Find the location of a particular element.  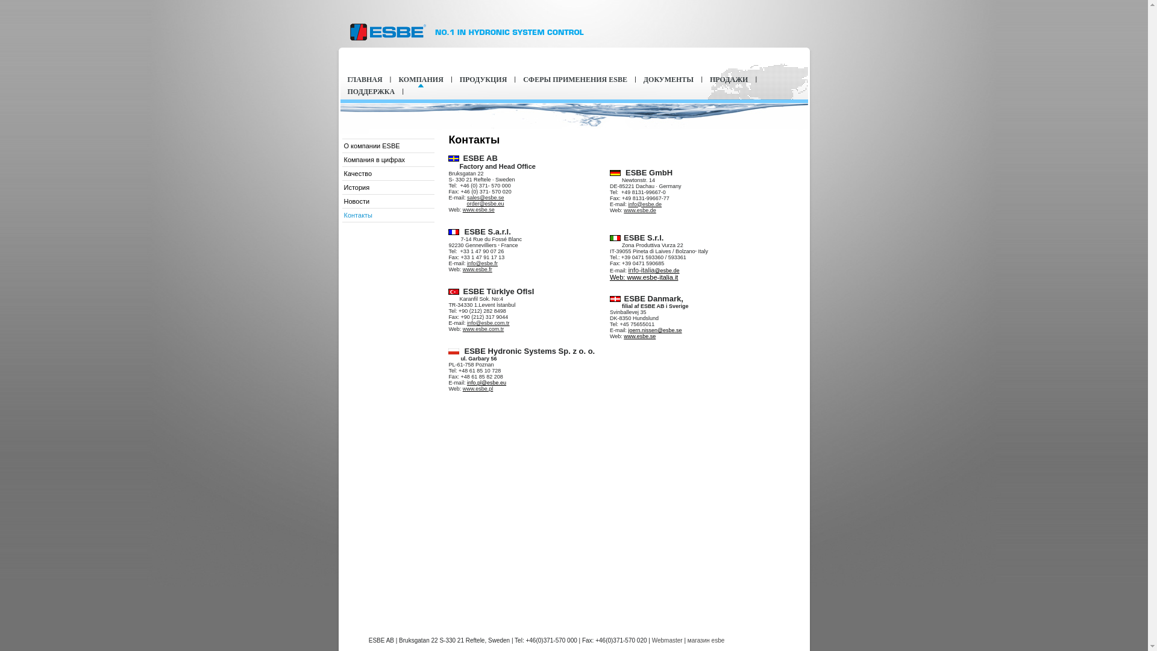

www.esbe.se is located at coordinates (640, 336).